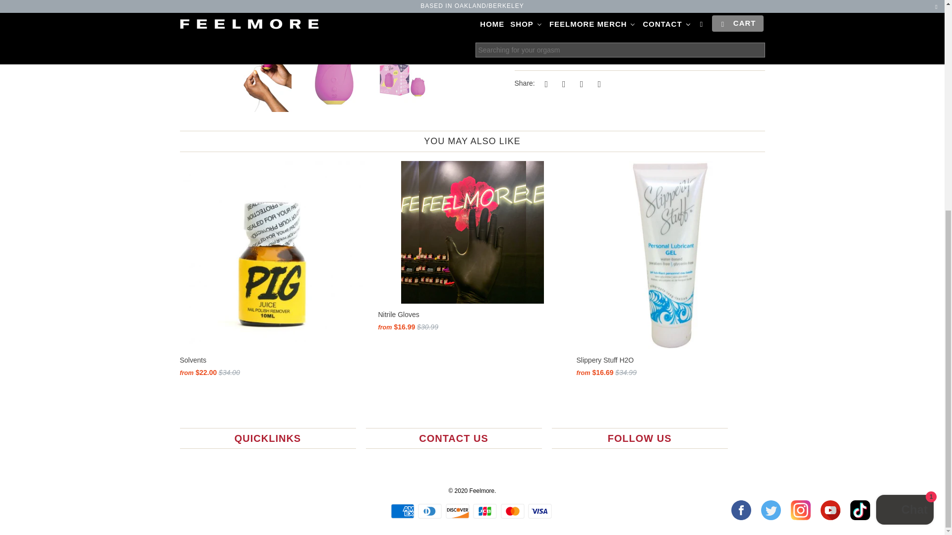  Describe the element at coordinates (404, 511) in the screenshot. I see `American Express` at that location.